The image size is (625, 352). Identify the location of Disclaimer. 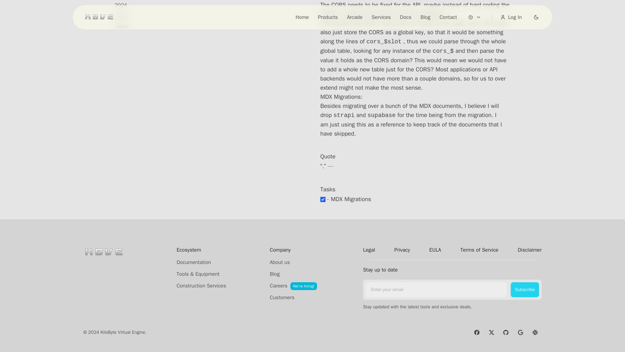
(529, 250).